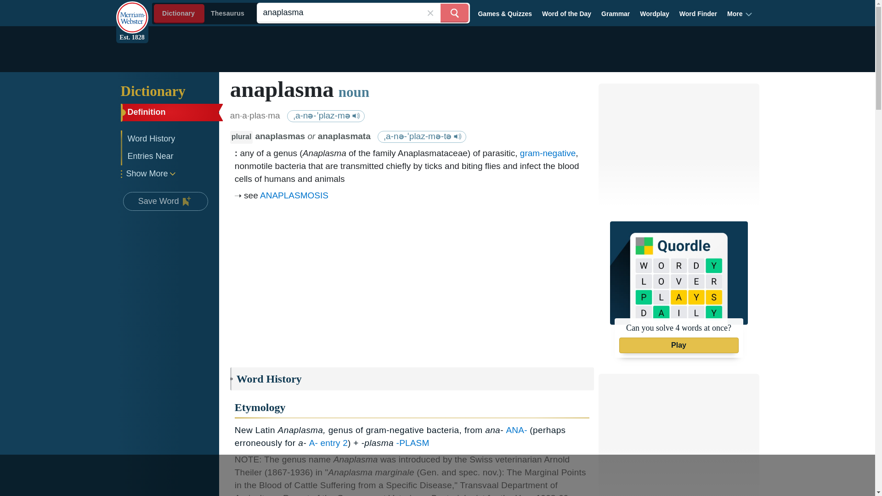  I want to click on Definition, so click(170, 112).